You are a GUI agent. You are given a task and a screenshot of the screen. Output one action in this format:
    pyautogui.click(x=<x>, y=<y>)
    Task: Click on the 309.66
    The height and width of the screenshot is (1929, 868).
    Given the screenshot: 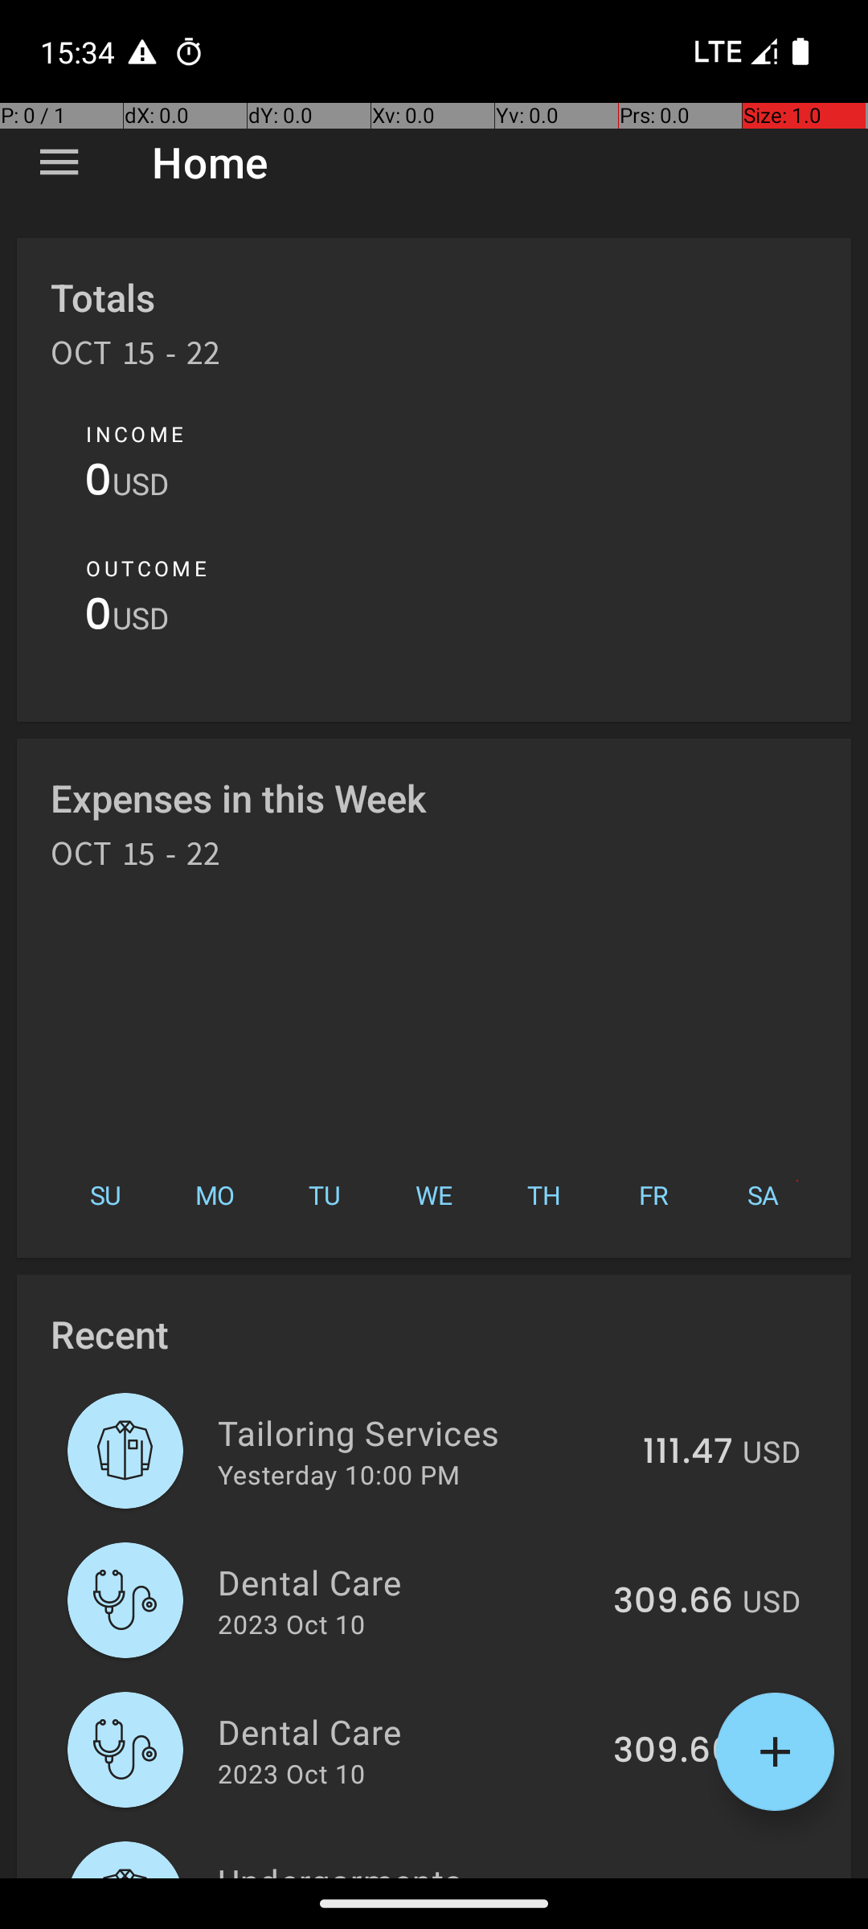 What is the action you would take?
    pyautogui.click(x=674, y=1602)
    